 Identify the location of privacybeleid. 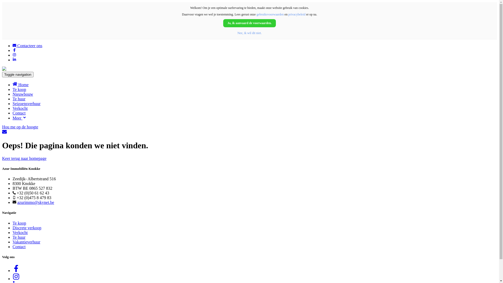
(297, 14).